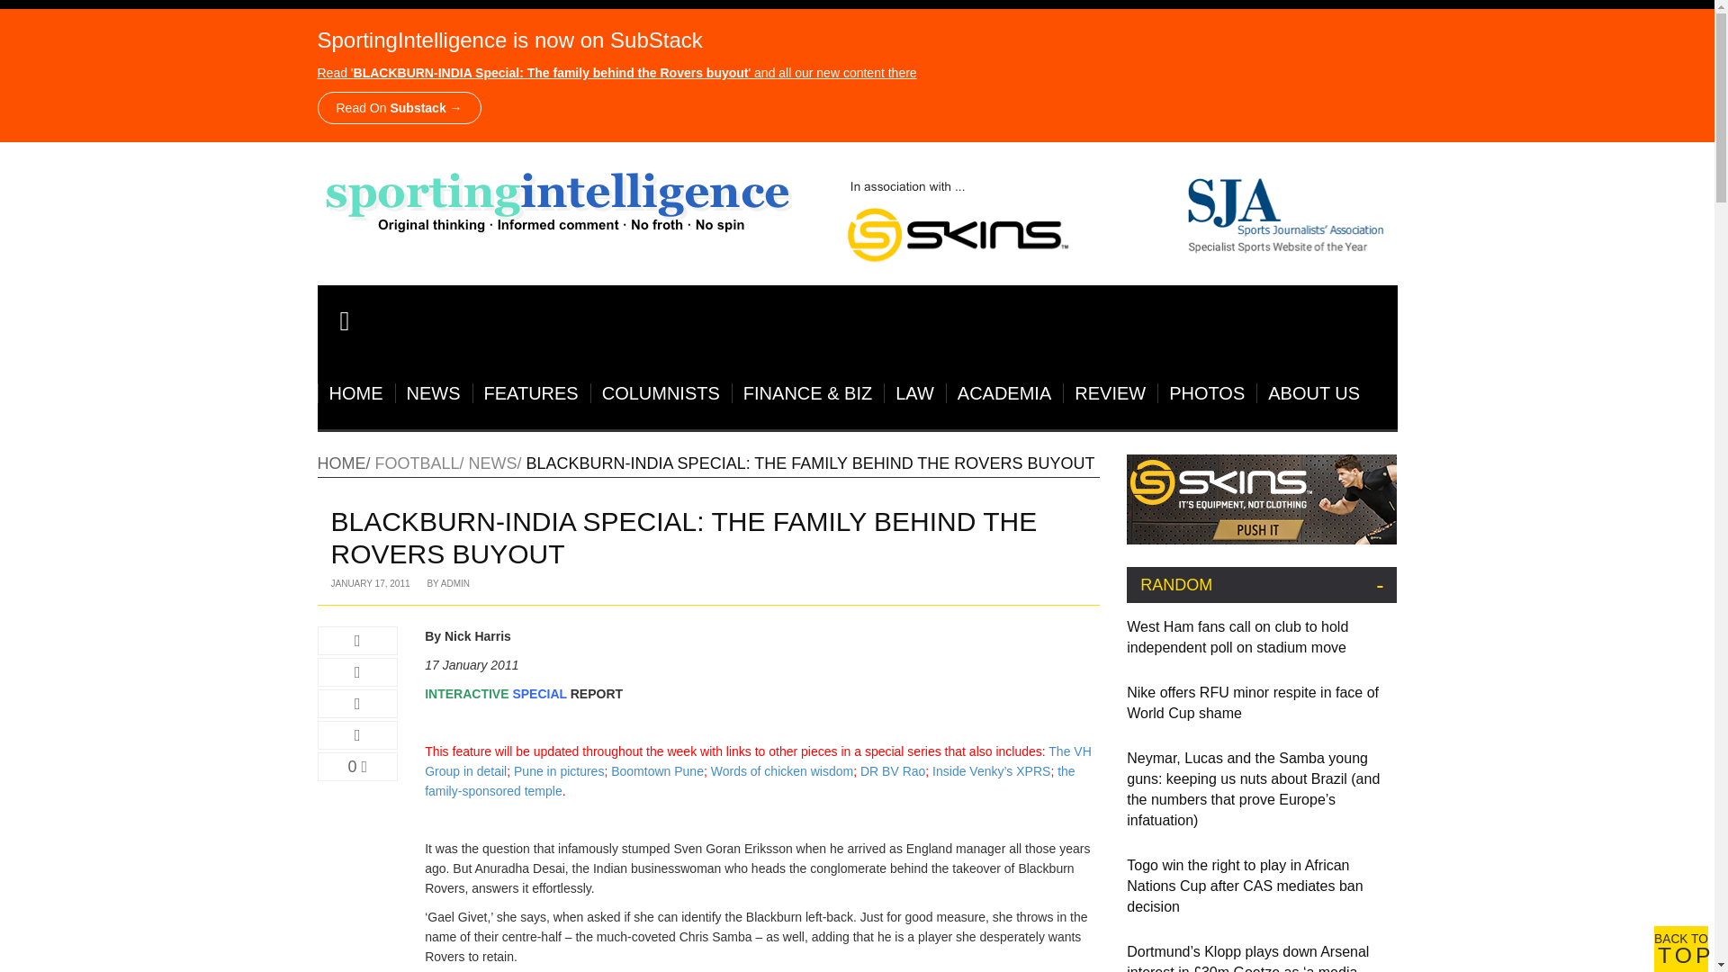 The height and width of the screenshot is (972, 1728). Describe the element at coordinates (1111, 216) in the screenshot. I see `Specialist Sports Website of the Year` at that location.